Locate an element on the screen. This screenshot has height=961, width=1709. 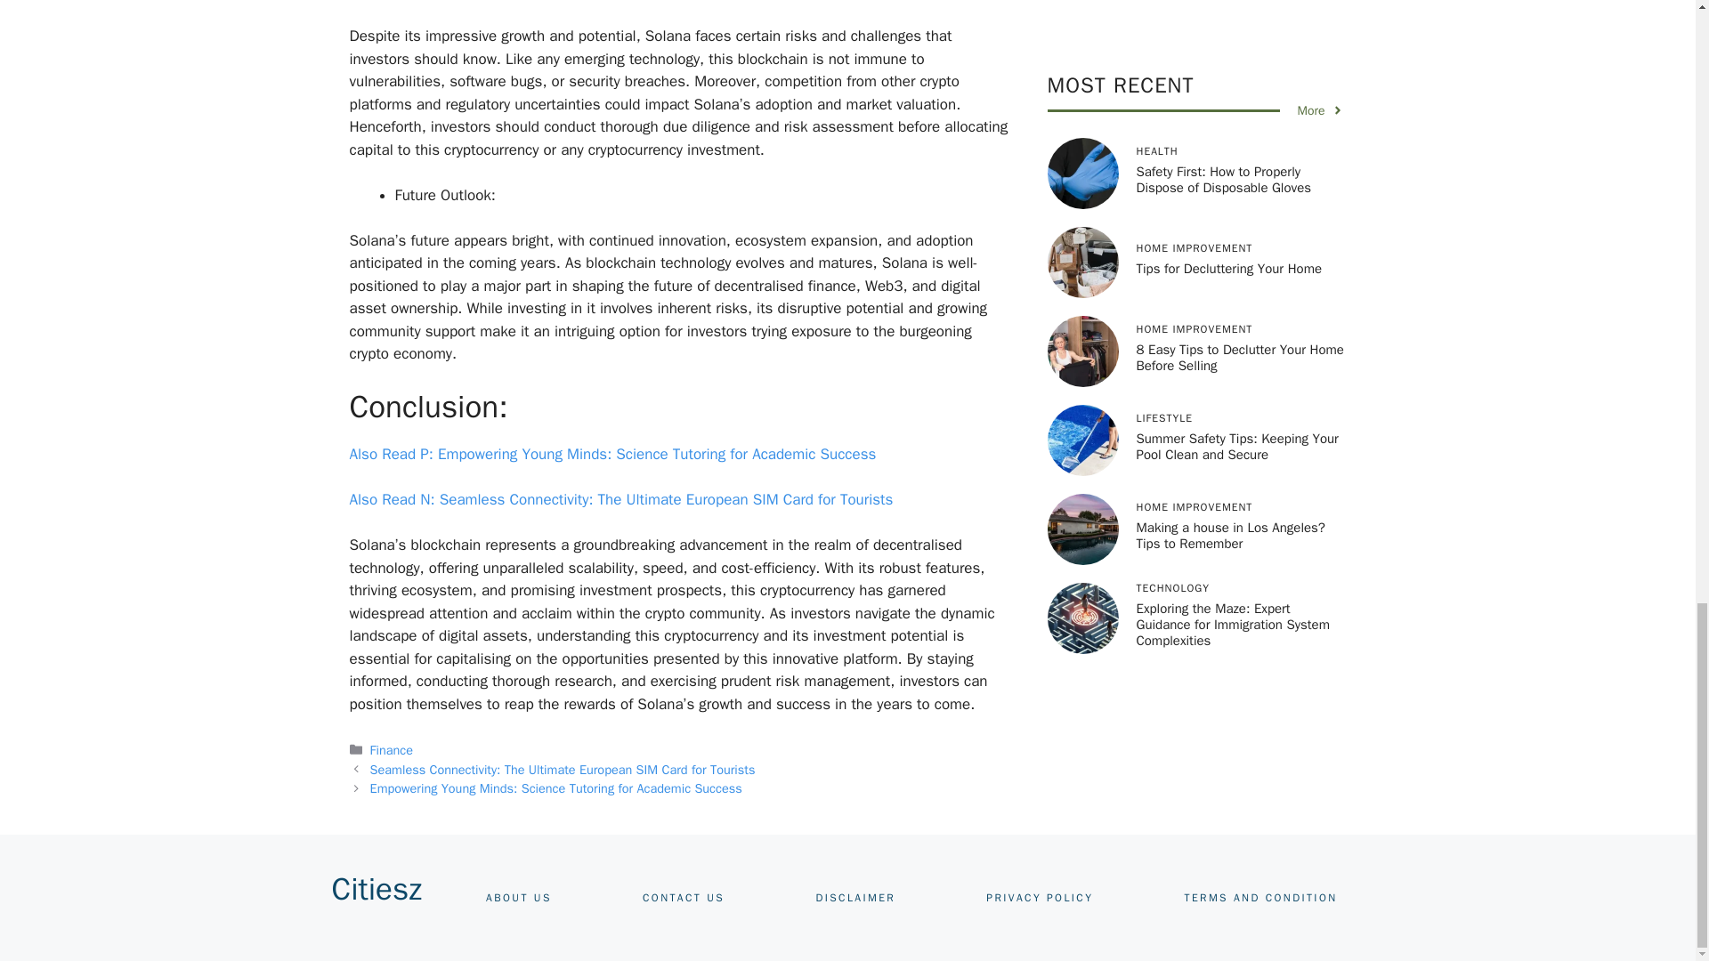
DISCLAIMER is located at coordinates (854, 898).